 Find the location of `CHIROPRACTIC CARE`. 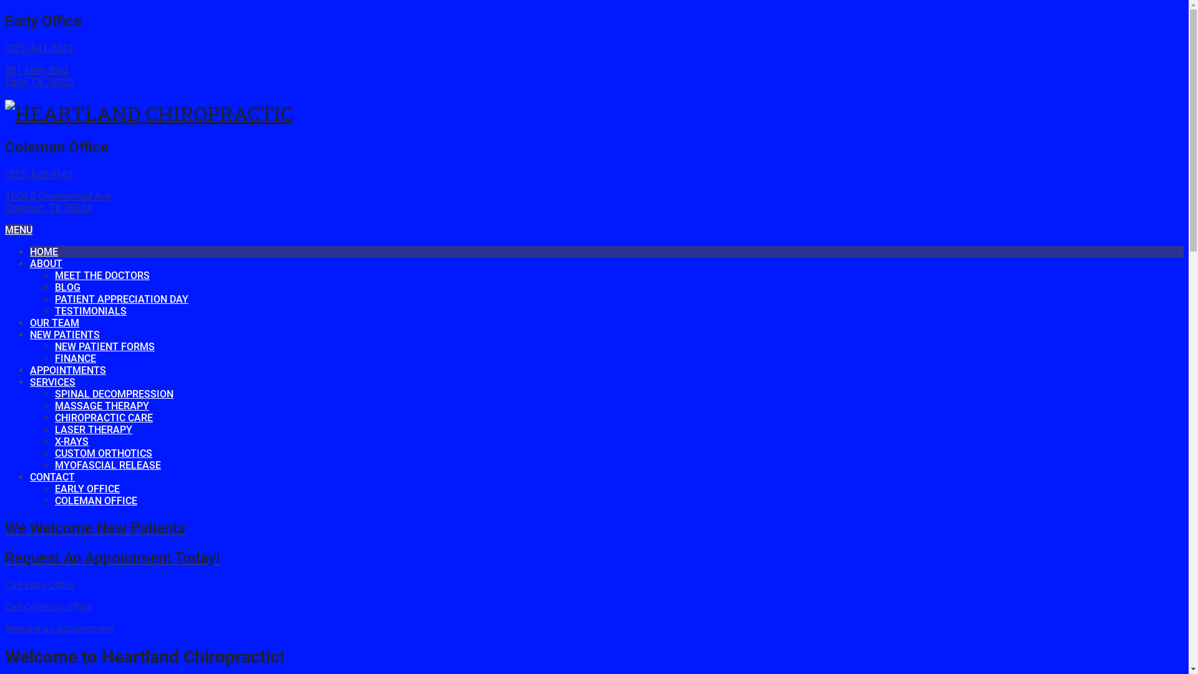

CHIROPRACTIC CARE is located at coordinates (104, 418).